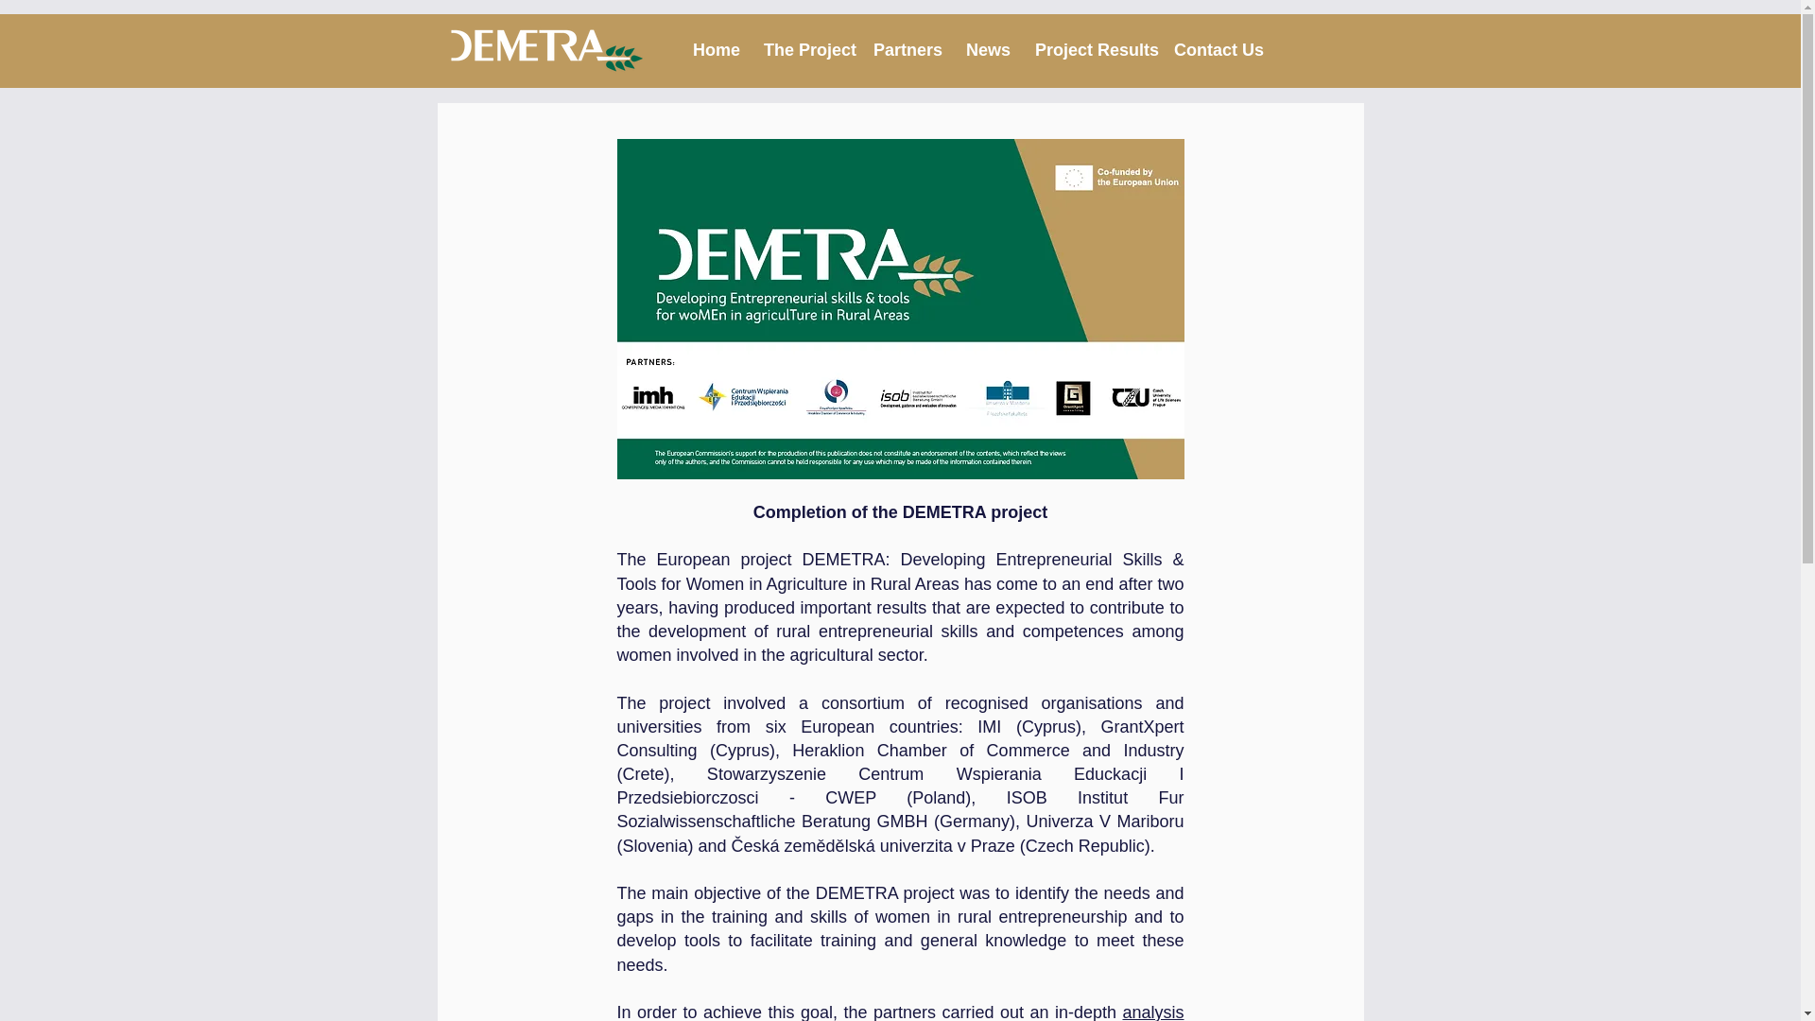  What do you see at coordinates (985, 50) in the screenshot?
I see `News` at bounding box center [985, 50].